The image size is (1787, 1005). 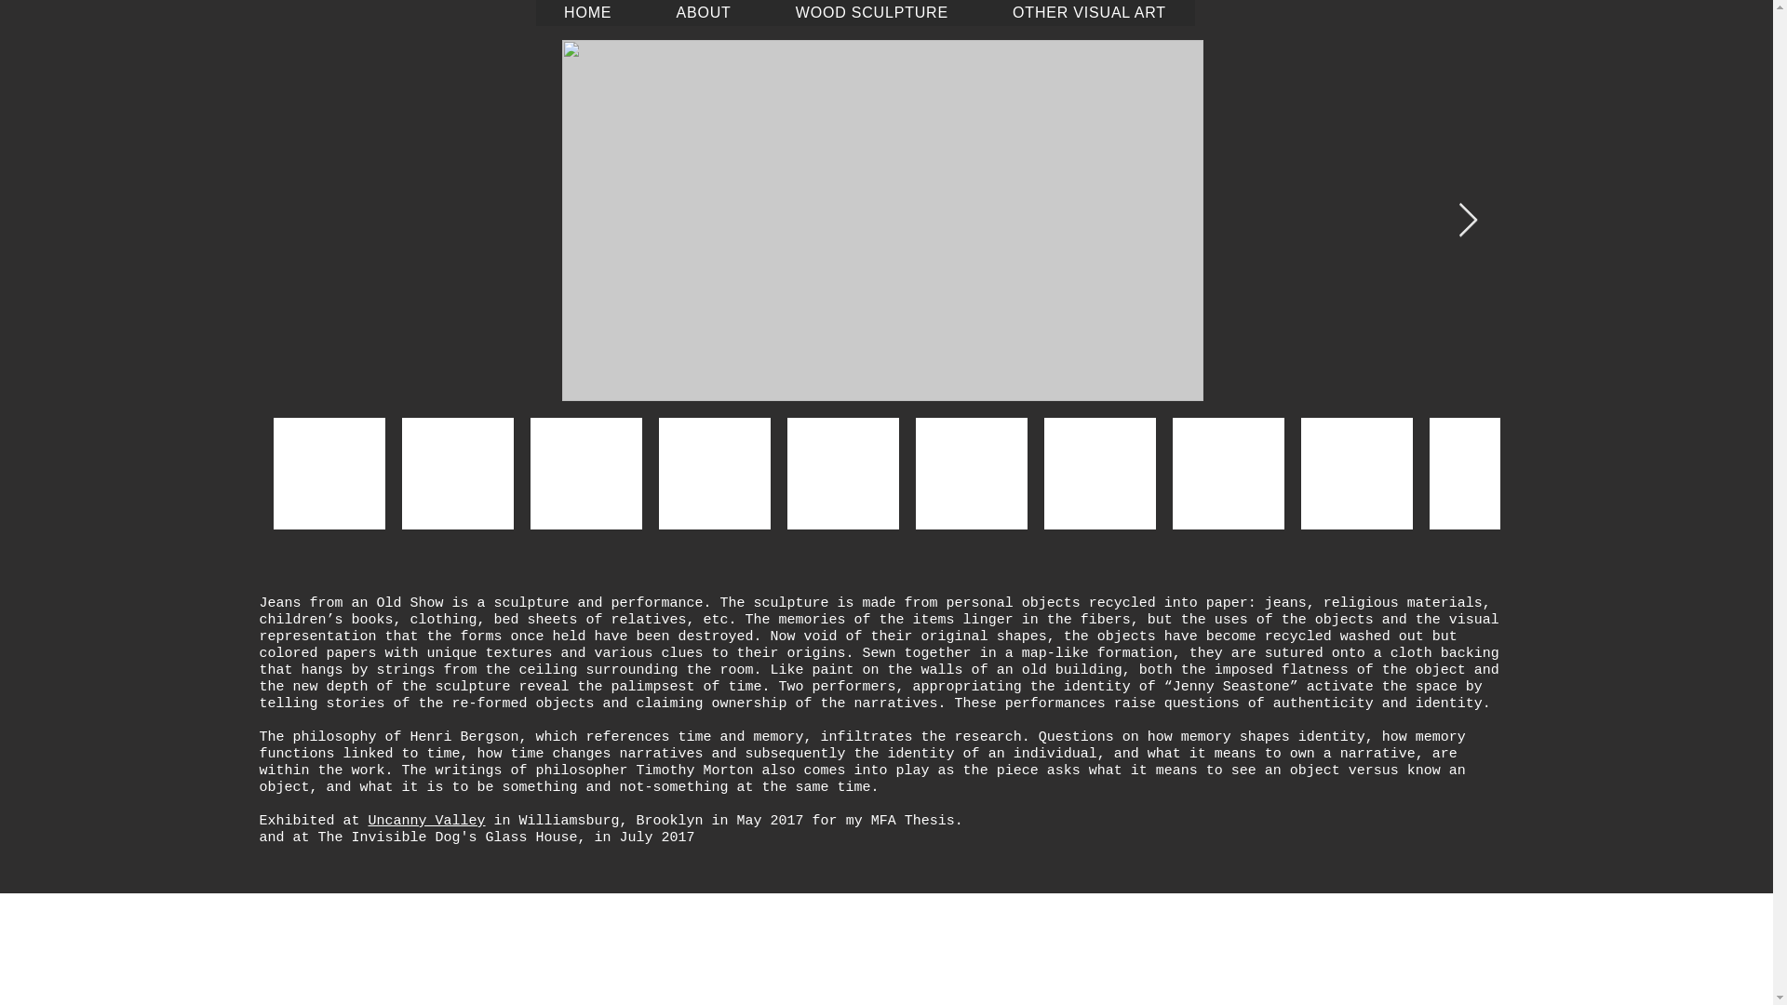 I want to click on ABOUT, so click(x=704, y=13).